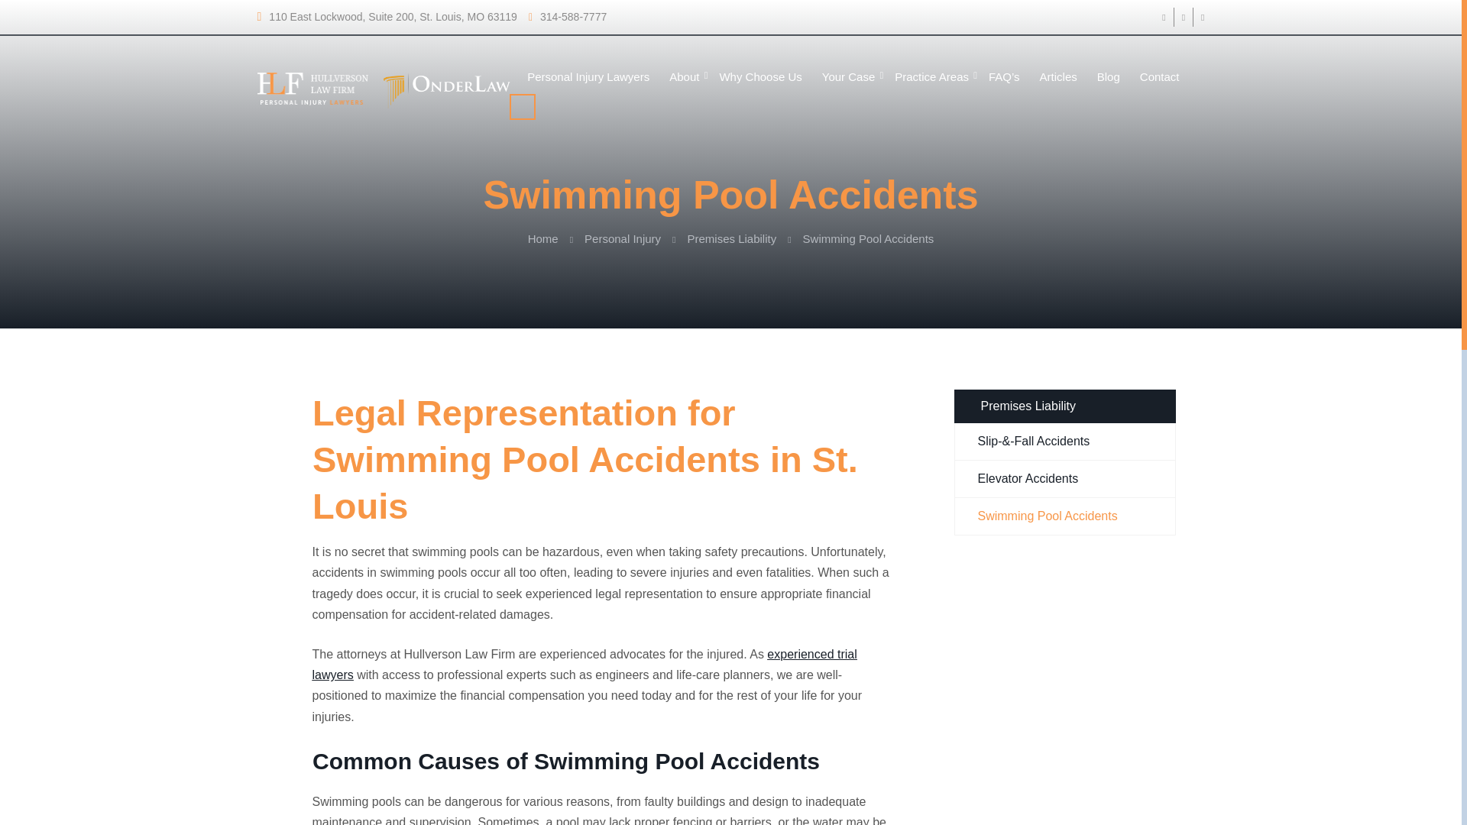 Image resolution: width=1467 pixels, height=825 pixels. Describe the element at coordinates (732, 238) in the screenshot. I see `Go to Premises Liability.` at that location.